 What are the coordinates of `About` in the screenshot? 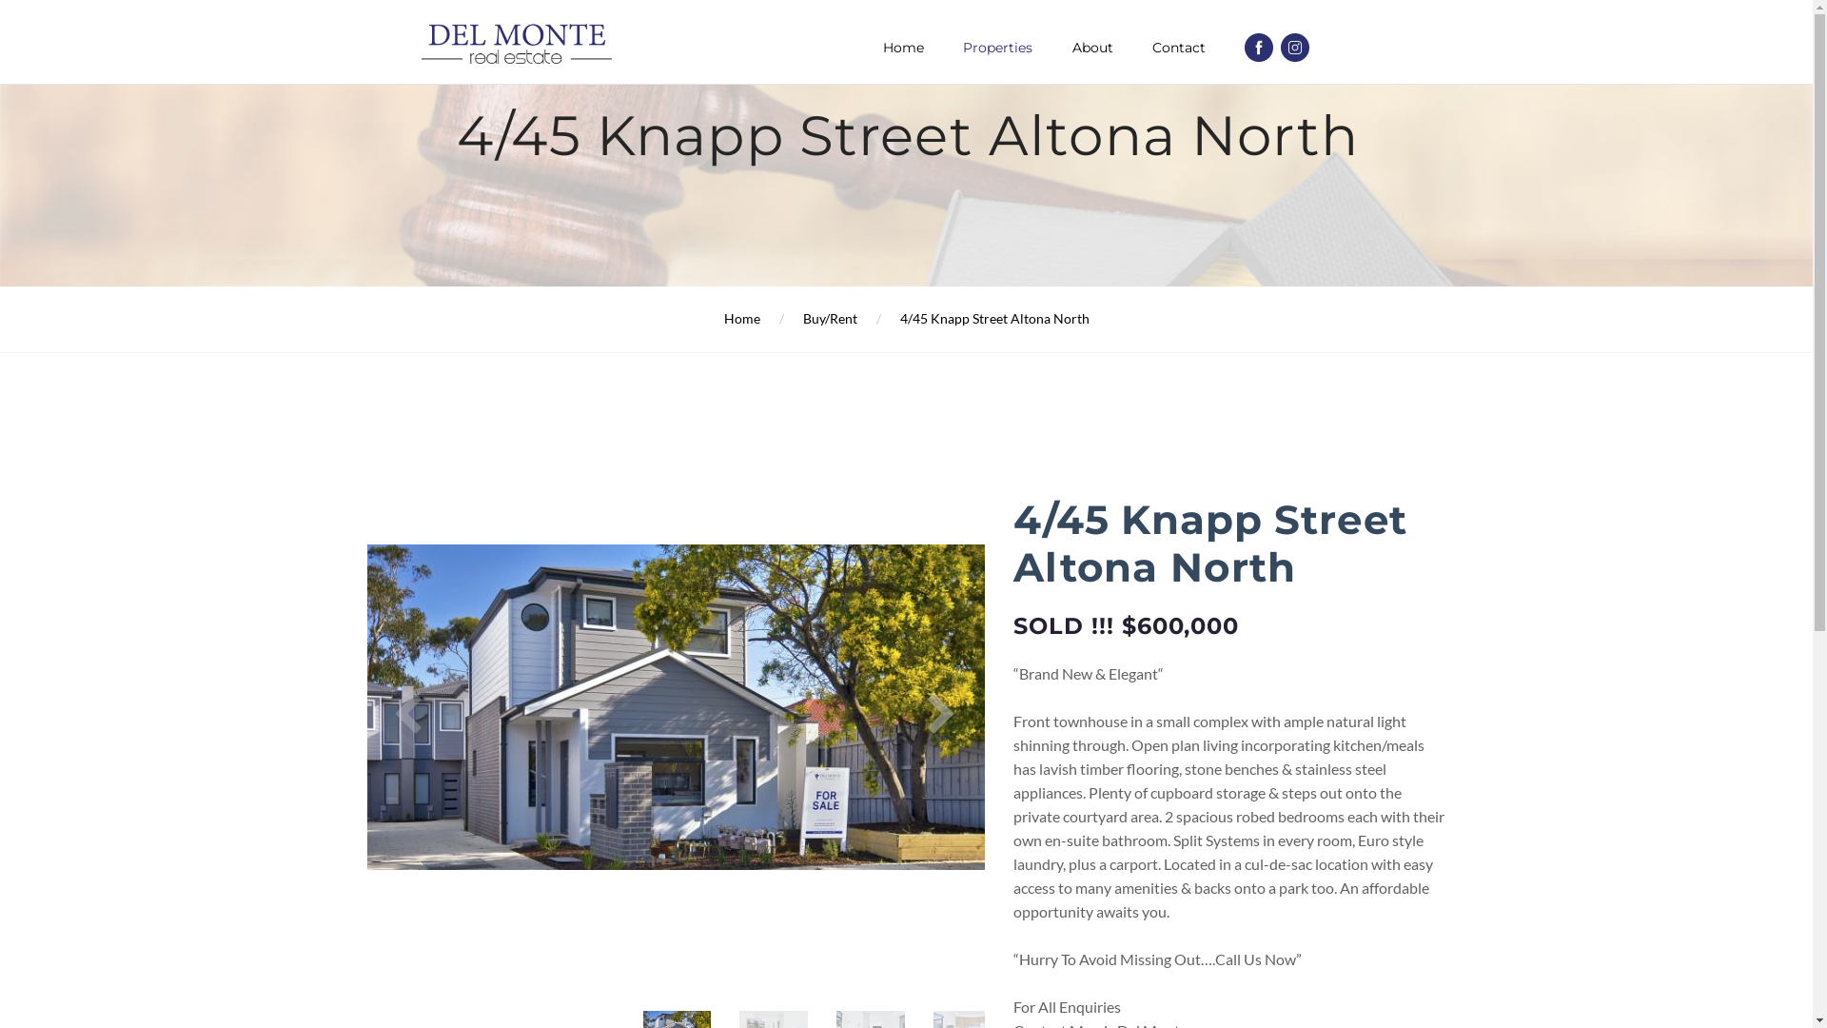 It's located at (1092, 48).